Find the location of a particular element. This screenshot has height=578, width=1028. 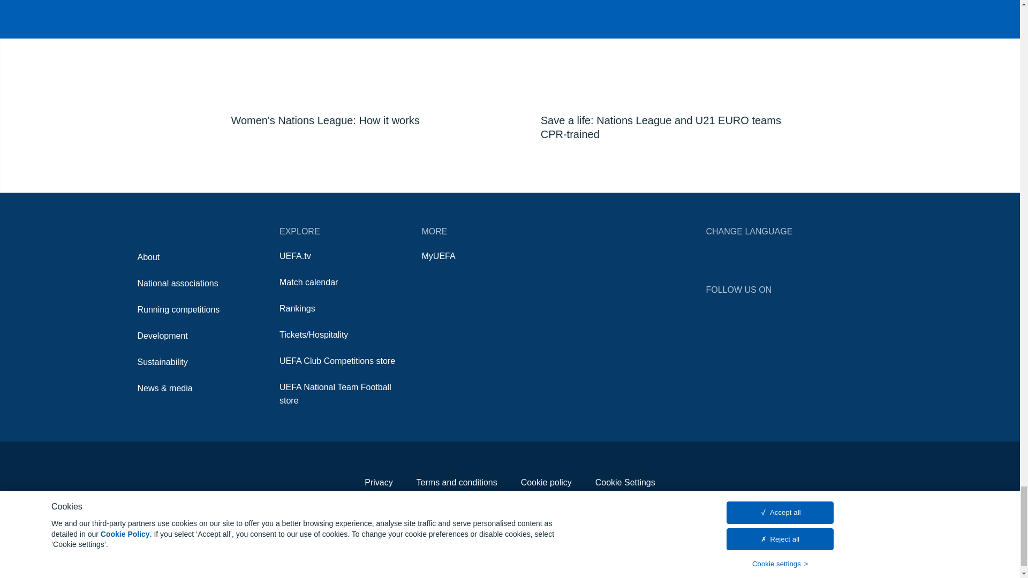

About is located at coordinates (148, 257).